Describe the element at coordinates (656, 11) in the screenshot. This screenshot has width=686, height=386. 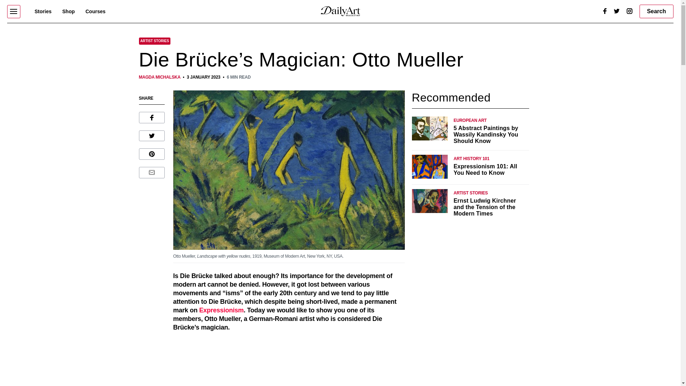
I see `Search` at that location.